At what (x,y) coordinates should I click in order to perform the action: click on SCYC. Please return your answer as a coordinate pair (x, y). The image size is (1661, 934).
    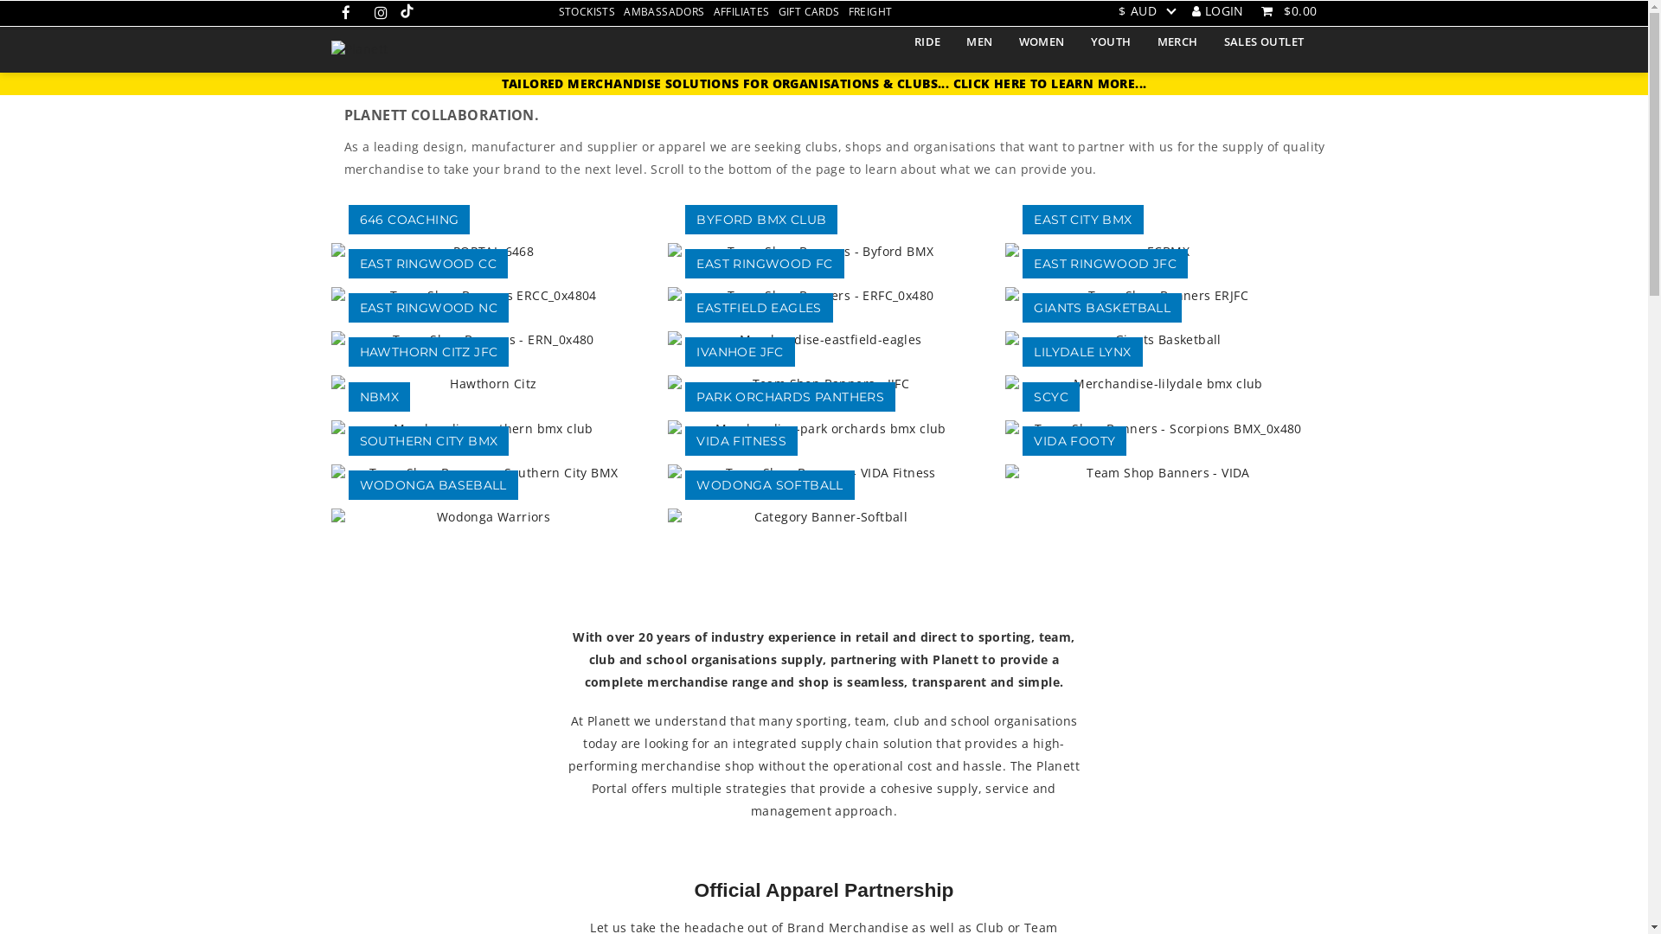
    Looking at the image, I should click on (1051, 397).